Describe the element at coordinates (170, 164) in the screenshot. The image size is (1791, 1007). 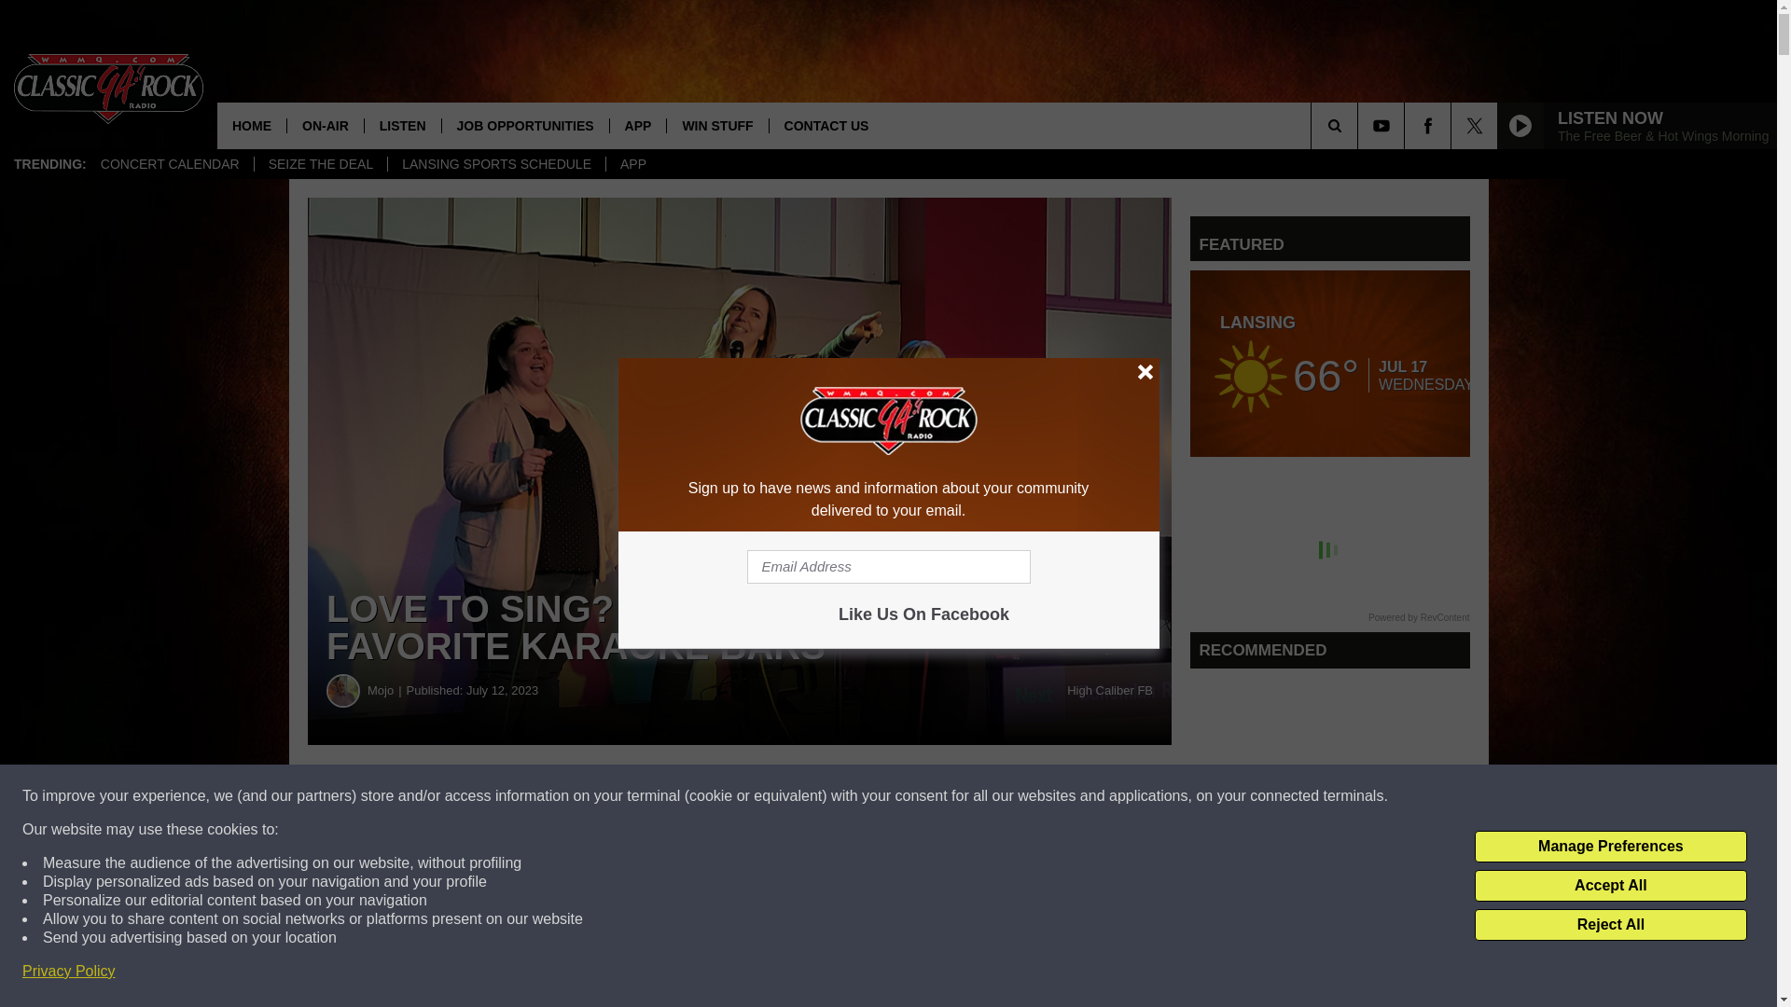
I see `CONCERT CALENDAR` at that location.